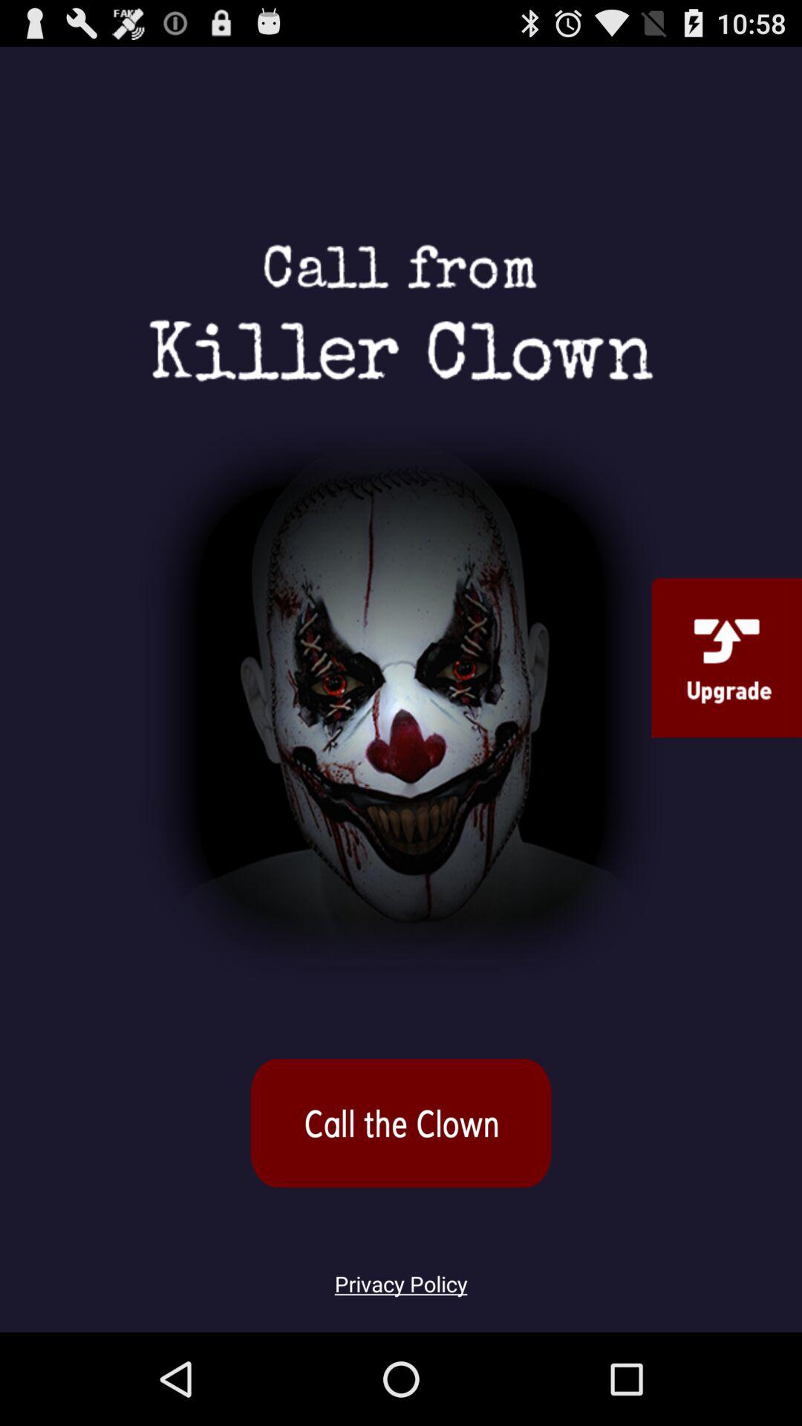  Describe the element at coordinates (401, 1123) in the screenshot. I see `trigger call` at that location.